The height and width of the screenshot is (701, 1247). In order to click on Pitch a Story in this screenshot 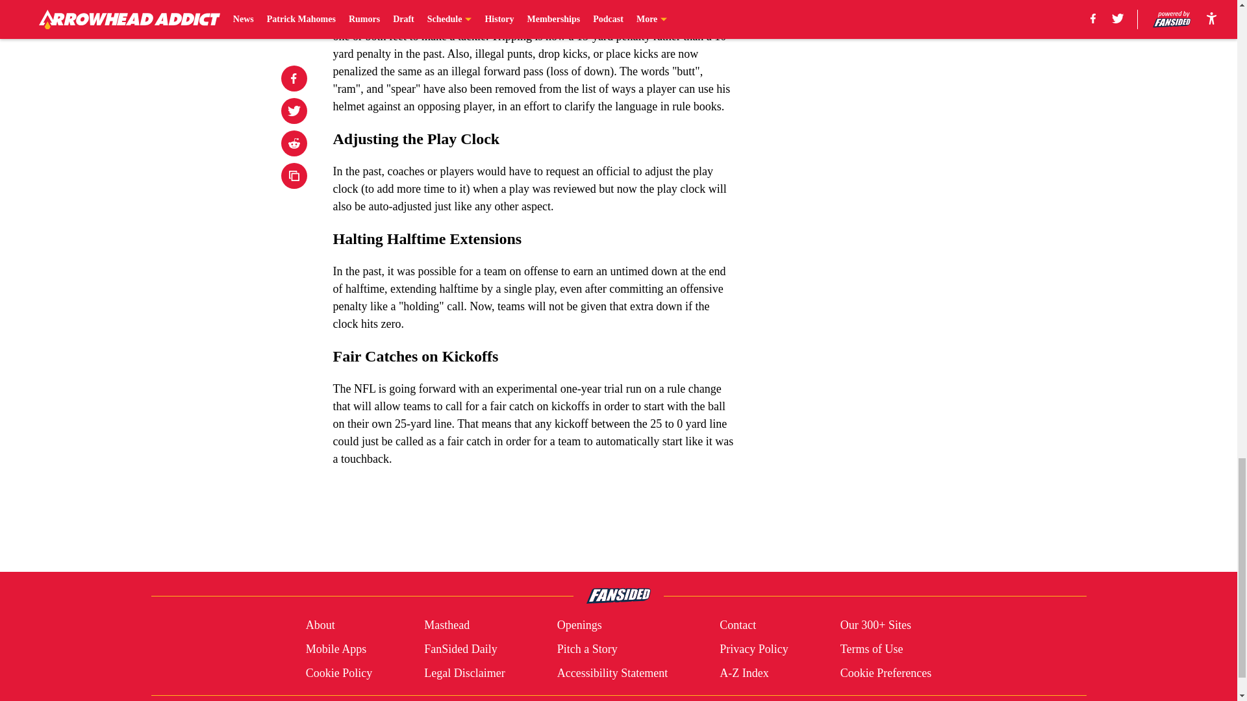, I will do `click(587, 649)`.